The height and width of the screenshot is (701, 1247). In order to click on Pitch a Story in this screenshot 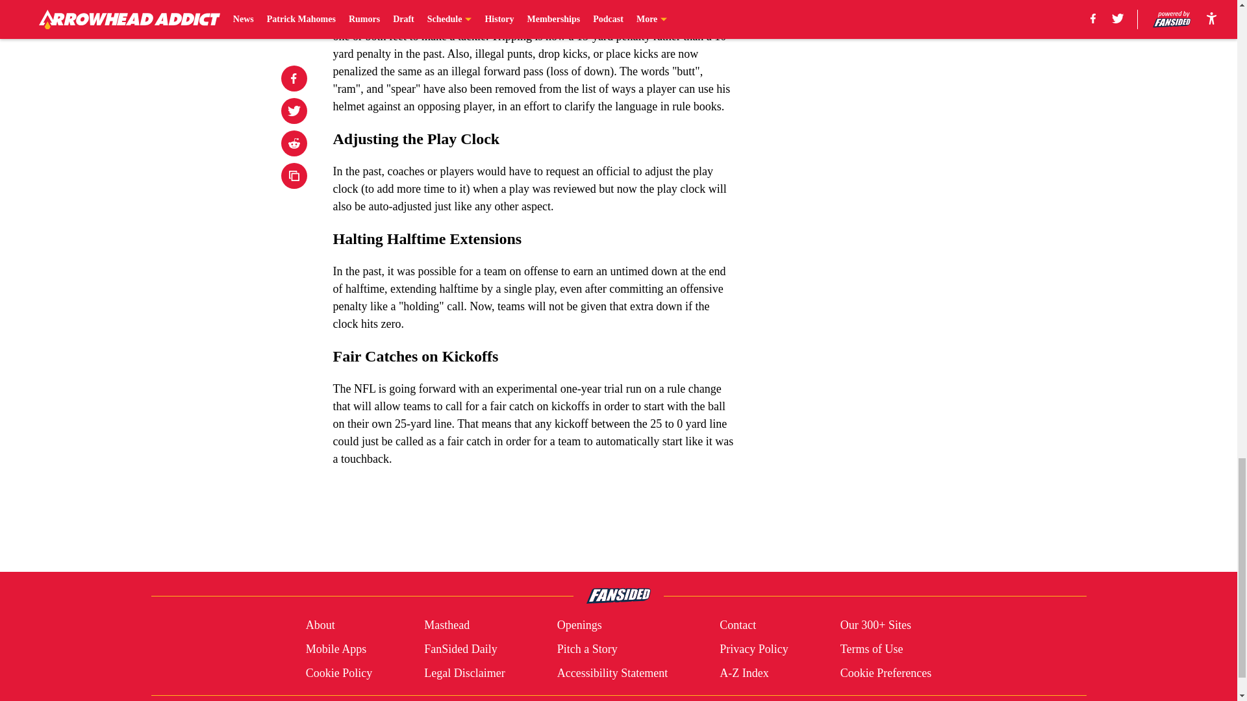, I will do `click(587, 649)`.